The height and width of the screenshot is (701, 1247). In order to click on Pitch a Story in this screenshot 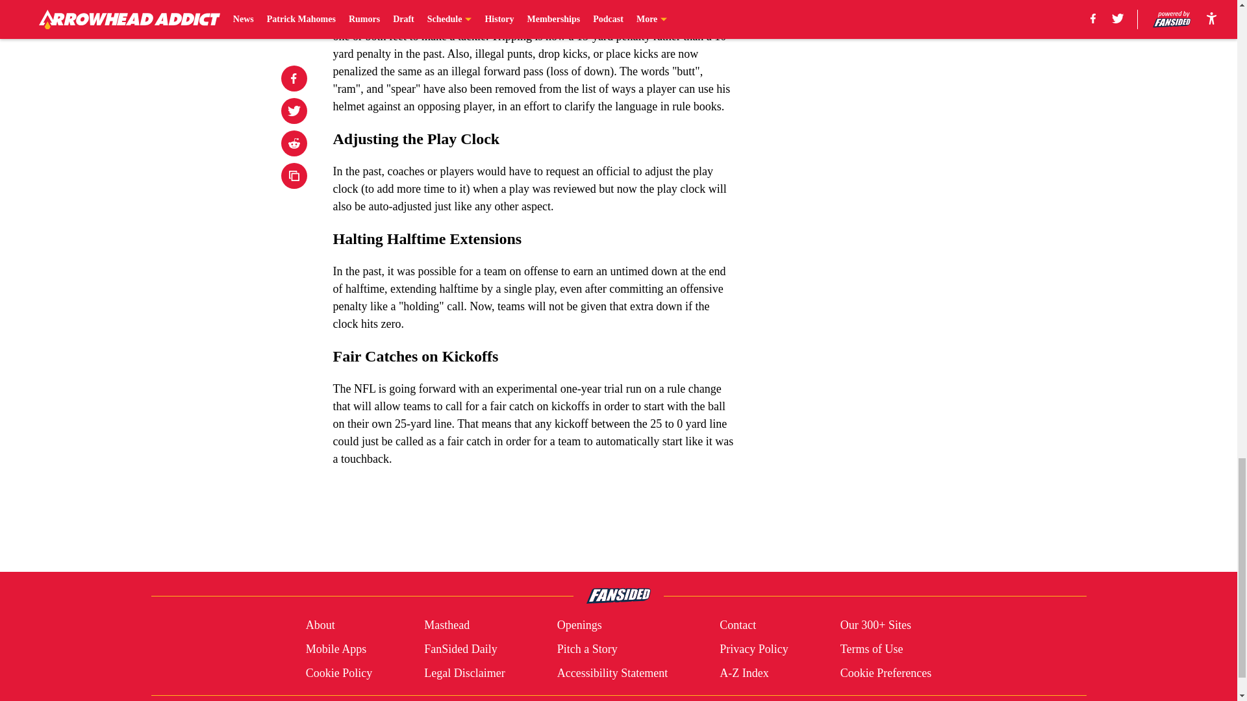, I will do `click(587, 649)`.